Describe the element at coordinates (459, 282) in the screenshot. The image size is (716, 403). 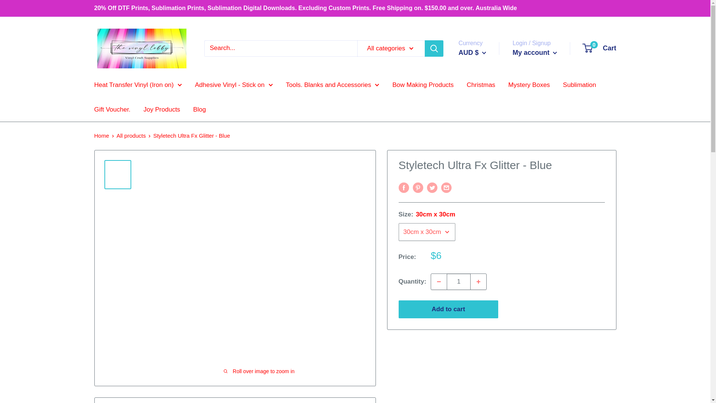
I see `1` at that location.